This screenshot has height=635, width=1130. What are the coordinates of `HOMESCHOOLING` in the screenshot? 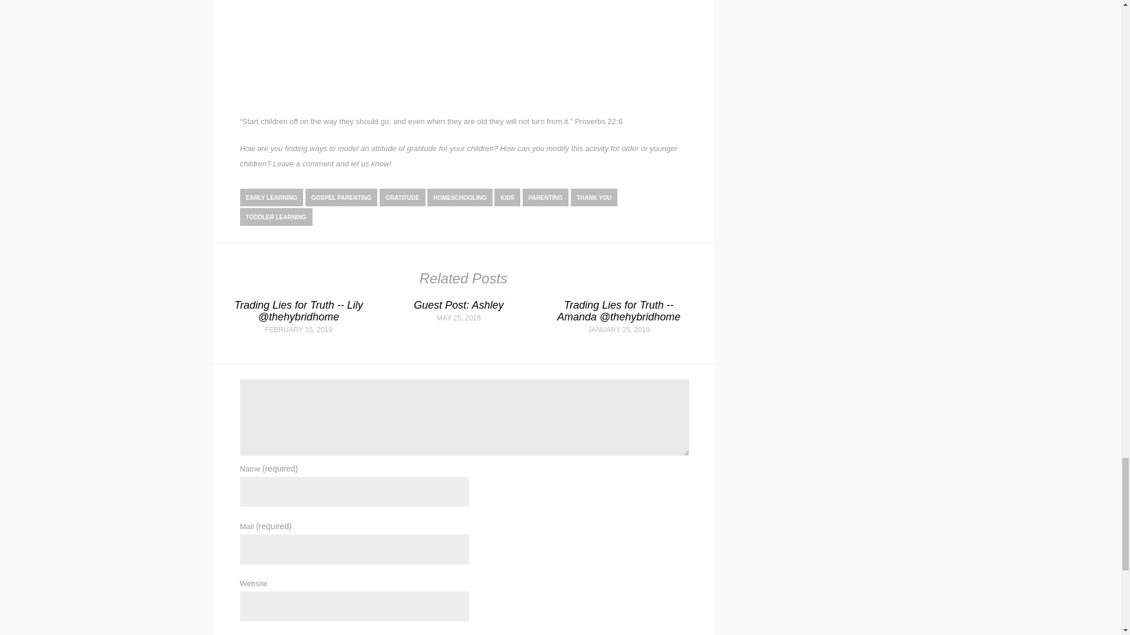 It's located at (460, 198).